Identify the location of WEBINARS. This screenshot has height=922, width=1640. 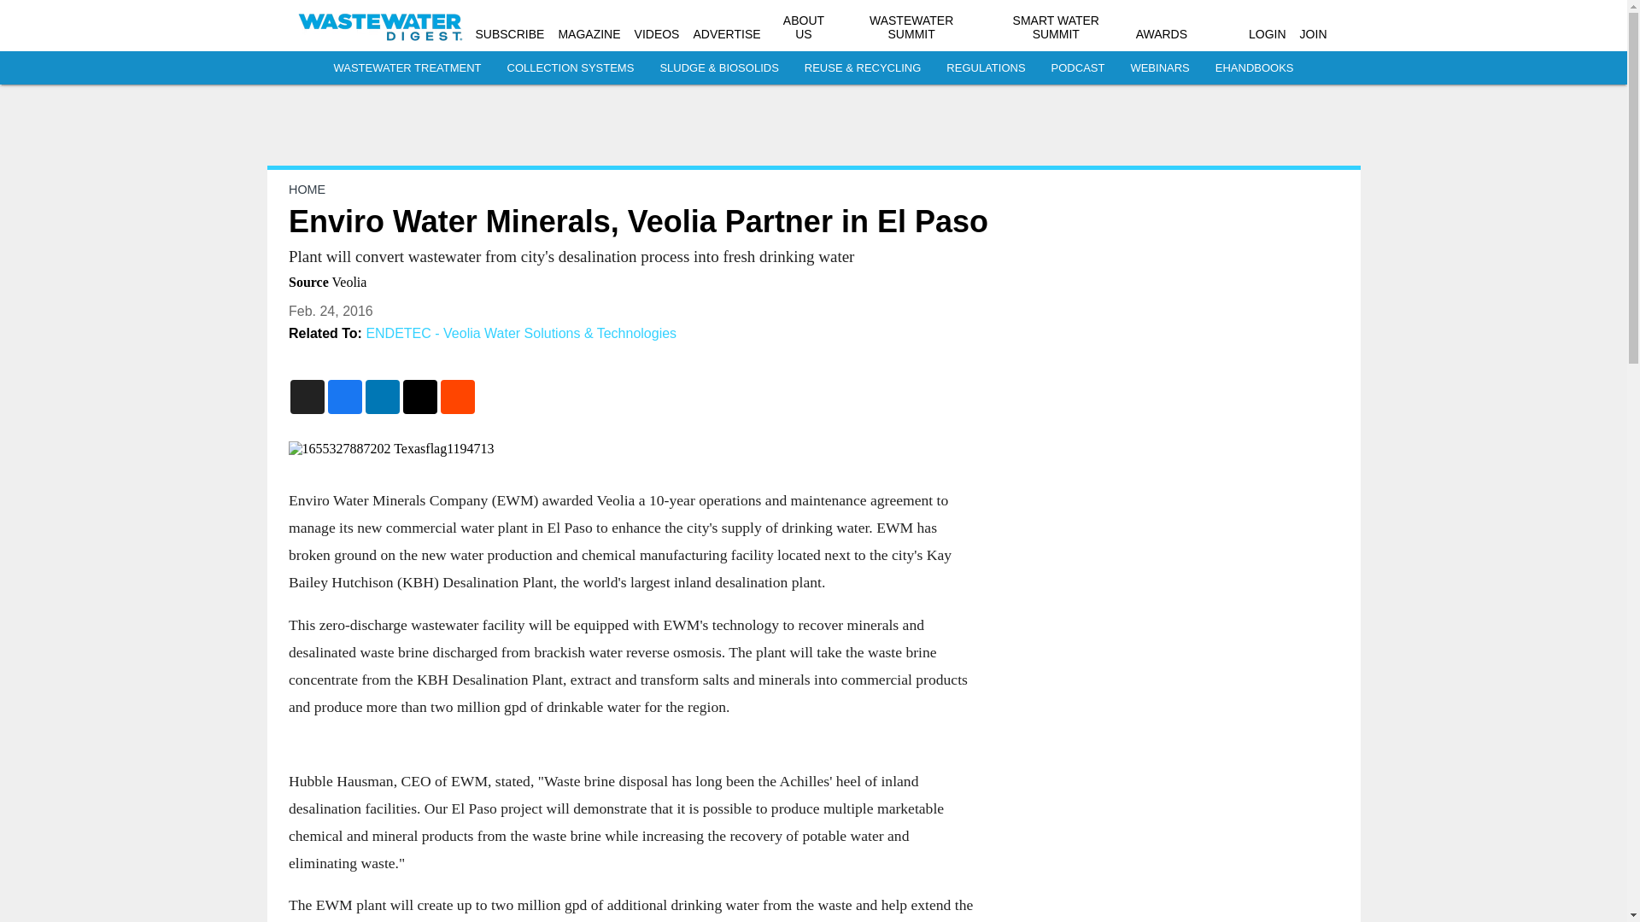
(1159, 68).